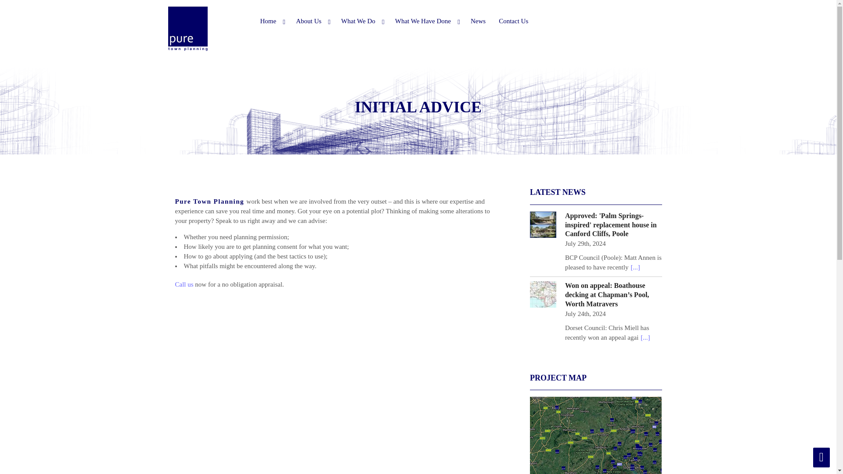 Image resolution: width=843 pixels, height=474 pixels. What do you see at coordinates (184, 284) in the screenshot?
I see `Call us` at bounding box center [184, 284].